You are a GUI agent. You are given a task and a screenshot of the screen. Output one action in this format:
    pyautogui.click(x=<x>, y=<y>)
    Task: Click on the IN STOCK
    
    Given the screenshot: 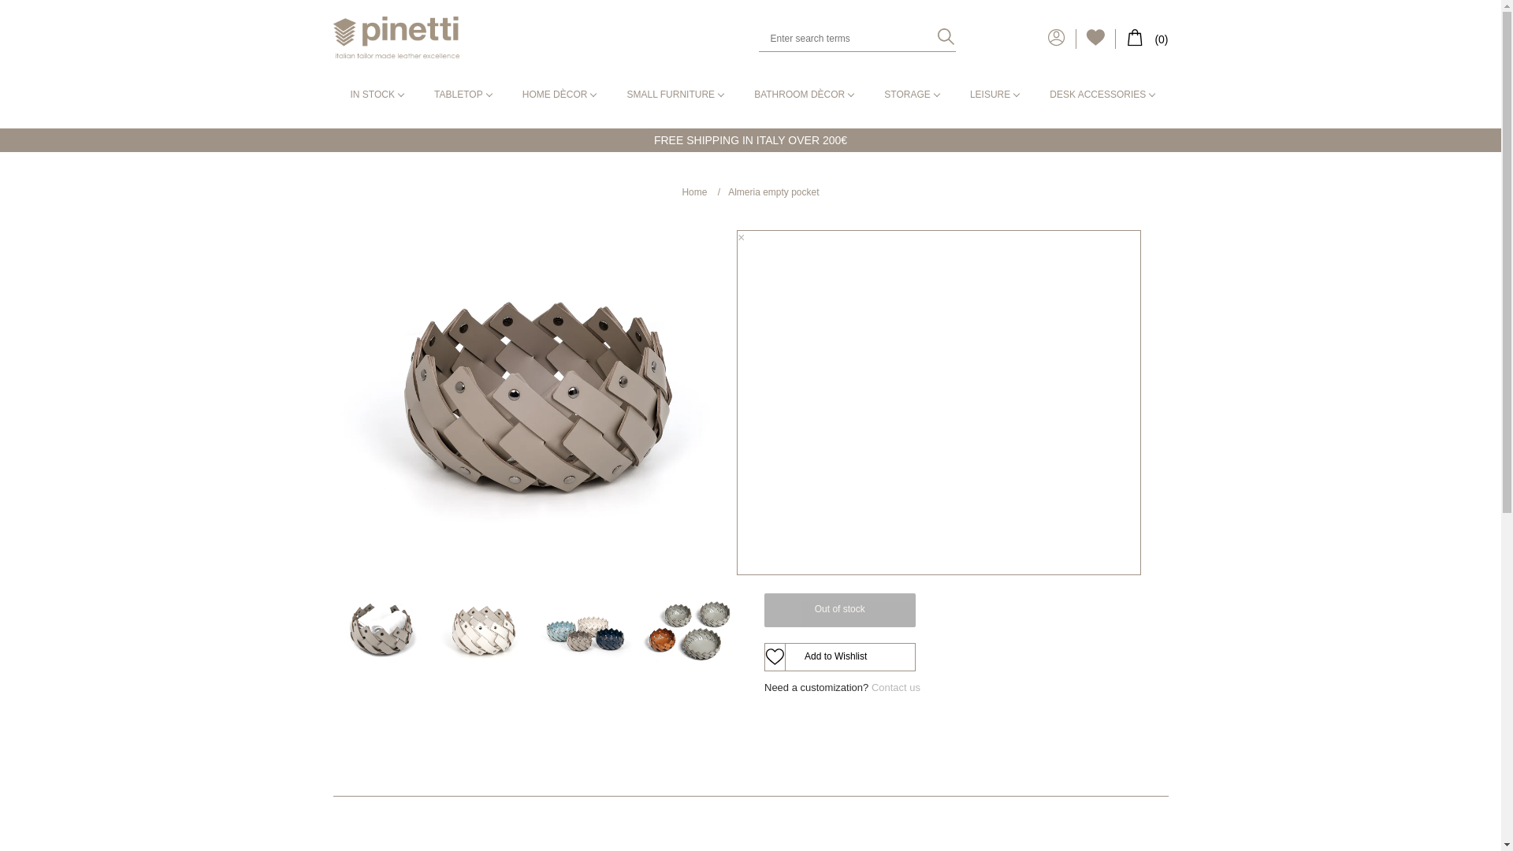 What is the action you would take?
    pyautogui.click(x=375, y=95)
    